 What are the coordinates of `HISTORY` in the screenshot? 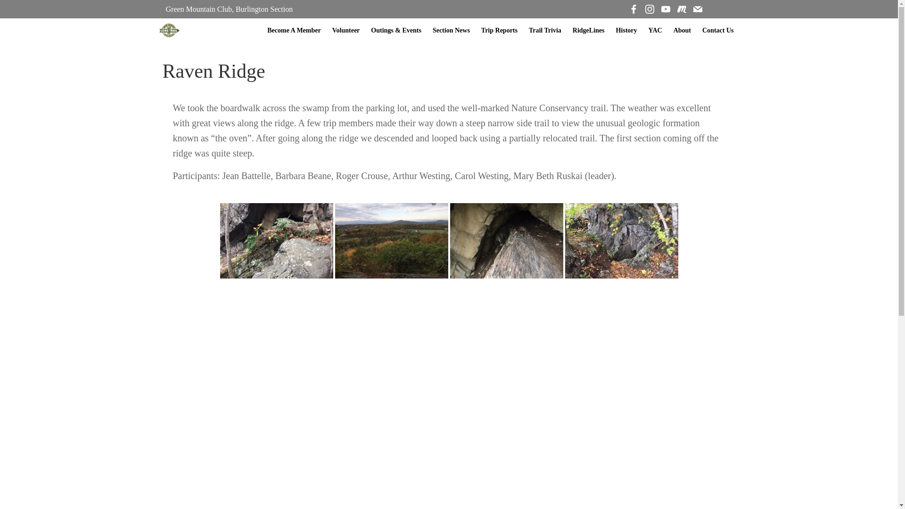 It's located at (190, 362).